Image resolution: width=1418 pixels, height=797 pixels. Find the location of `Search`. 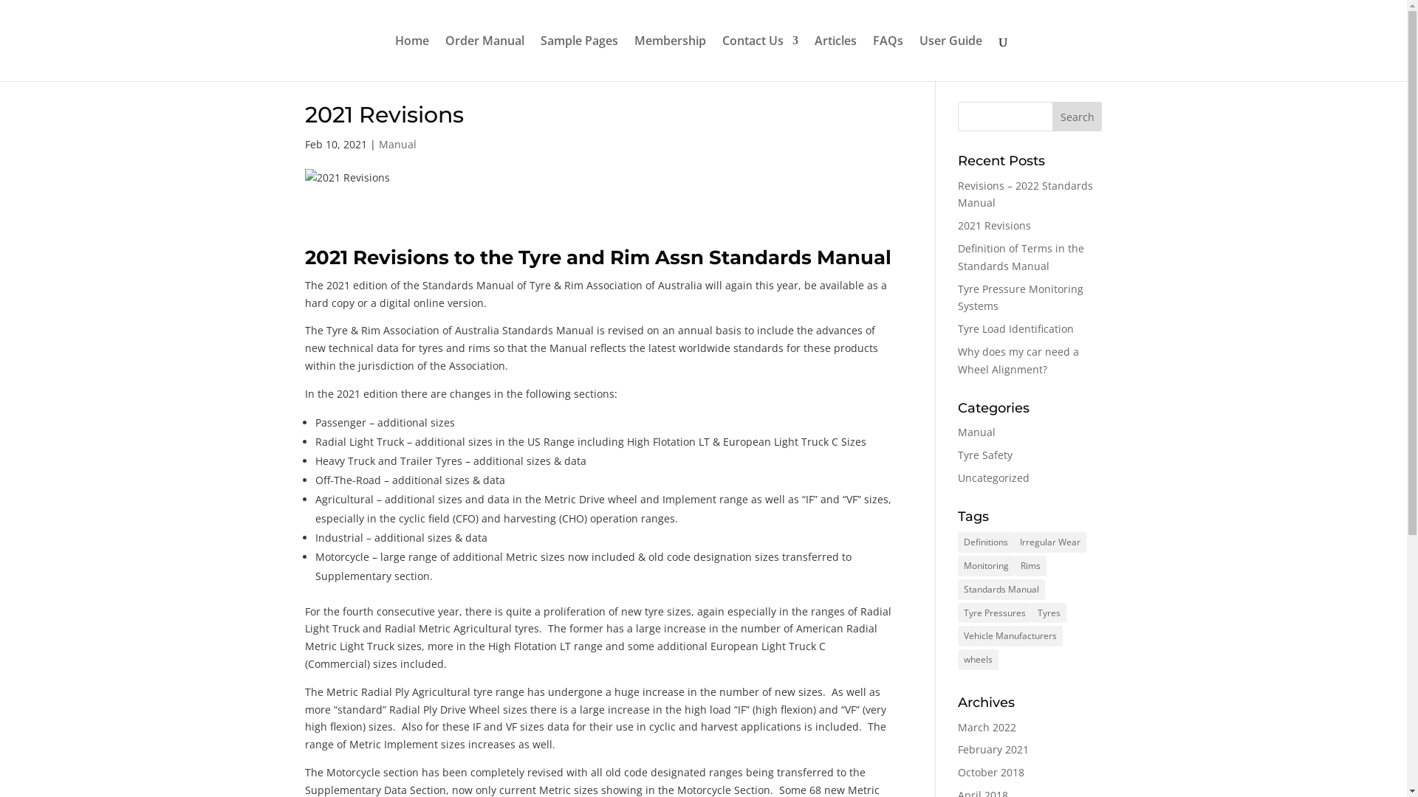

Search is located at coordinates (1078, 117).